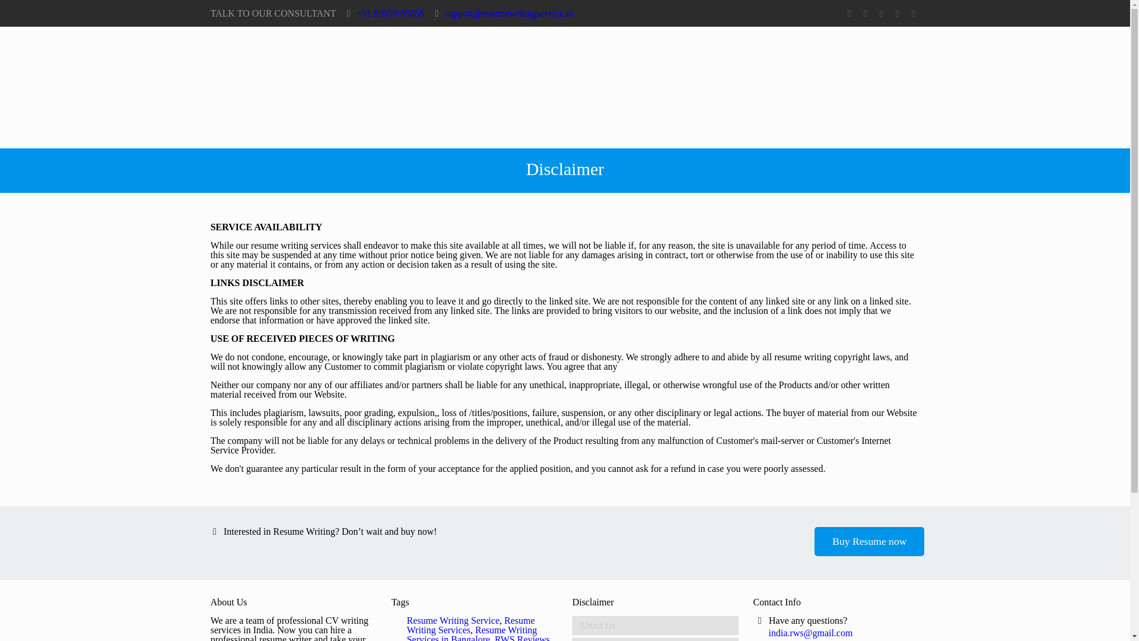 The height and width of the screenshot is (641, 1139). What do you see at coordinates (912, 14) in the screenshot?
I see `Instagram` at bounding box center [912, 14].